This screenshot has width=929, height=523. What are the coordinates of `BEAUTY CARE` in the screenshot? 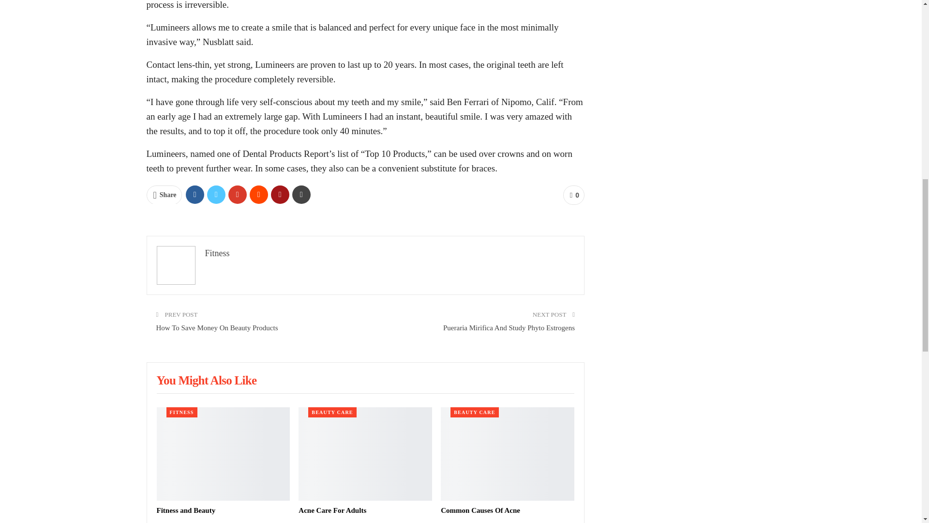 It's located at (332, 412).